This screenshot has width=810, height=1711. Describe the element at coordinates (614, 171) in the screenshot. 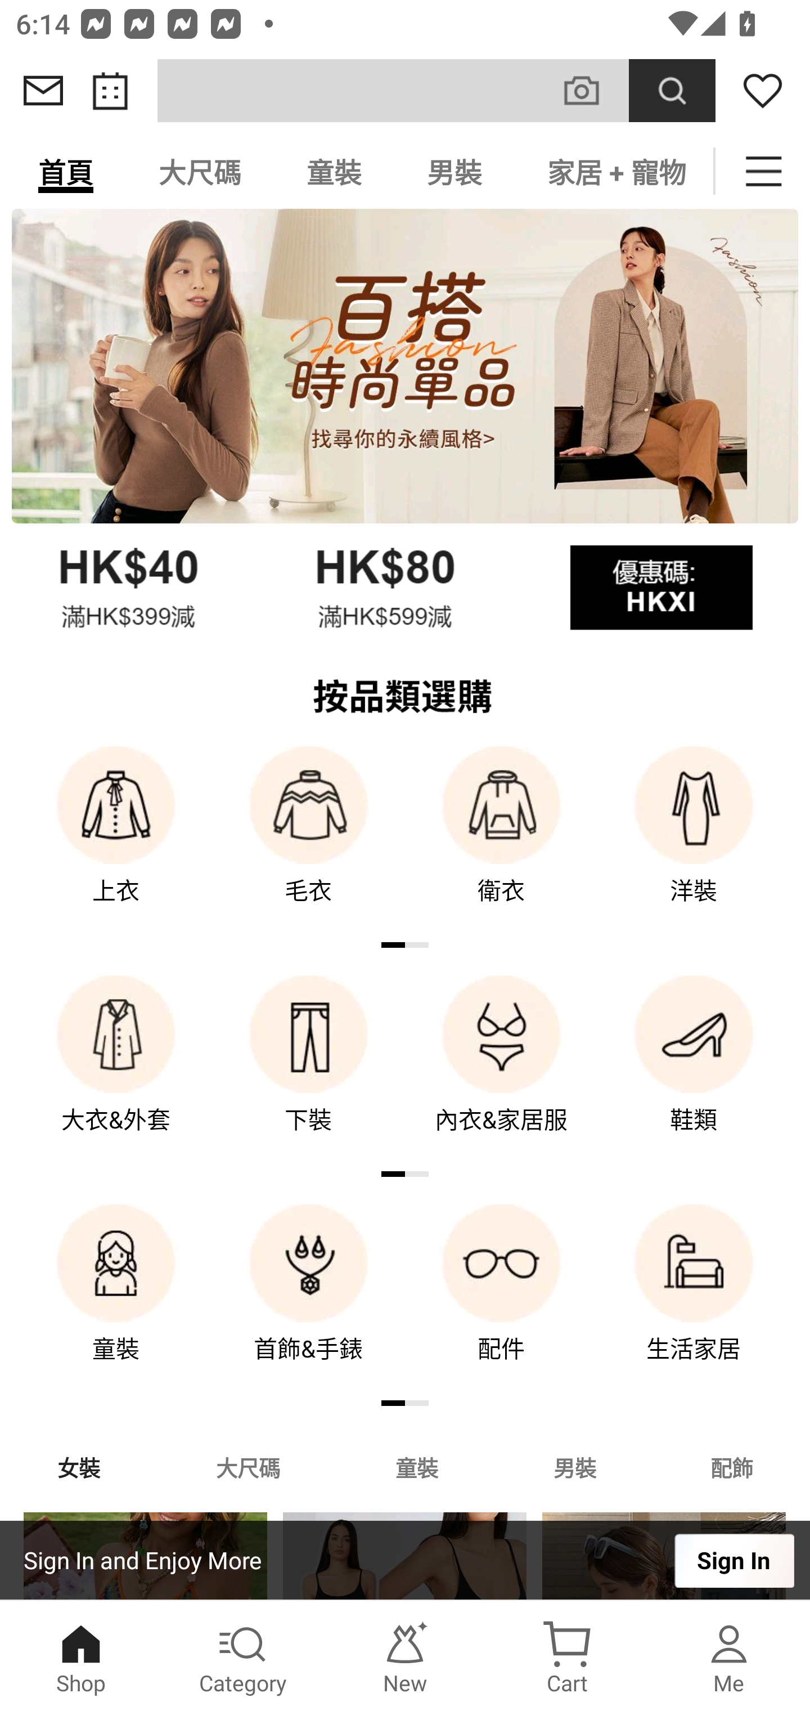

I see `家居 + 寵物` at that location.